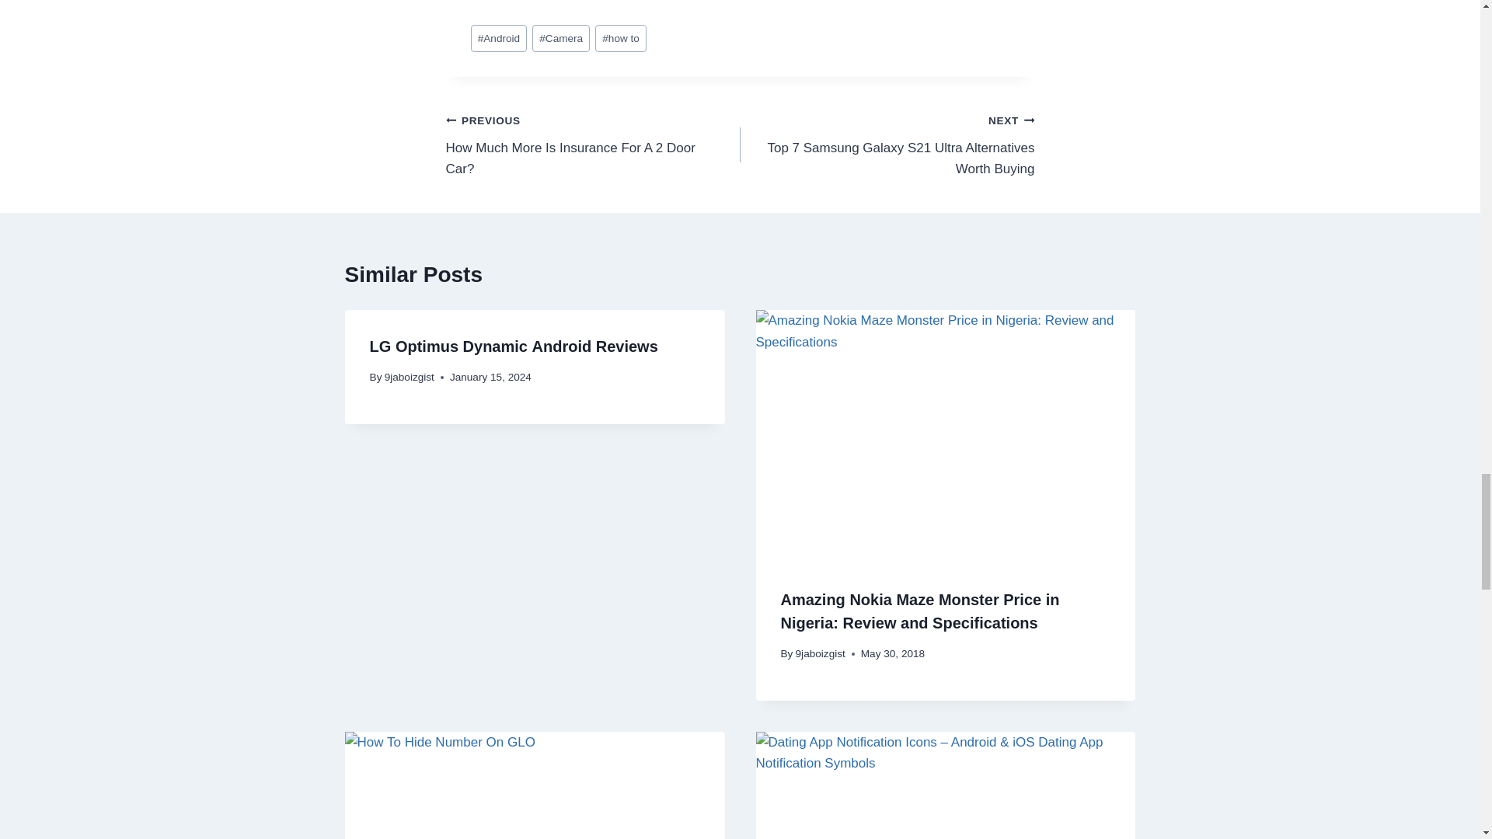 Image resolution: width=1492 pixels, height=839 pixels. What do you see at coordinates (561, 38) in the screenshot?
I see `Camera` at bounding box center [561, 38].